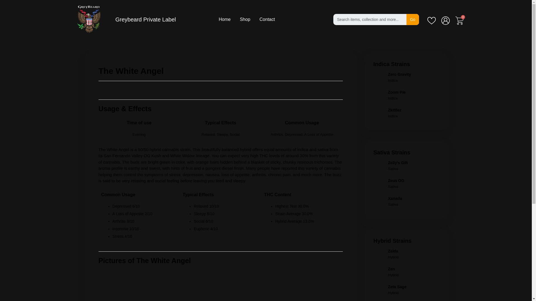 The width and height of the screenshot is (536, 301). I want to click on Home, so click(224, 20).